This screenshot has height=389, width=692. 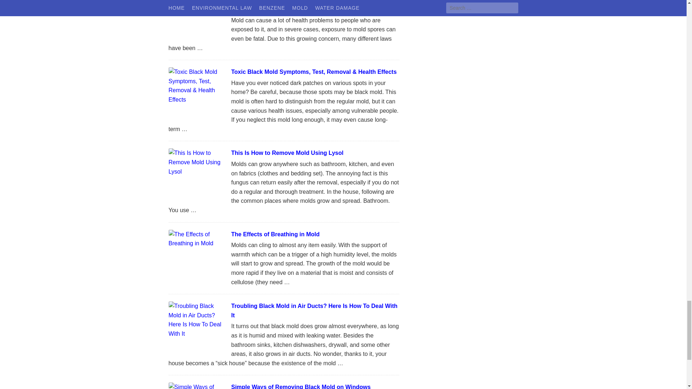 I want to click on This Is How to Remove Mold Using Lysol, so click(x=287, y=153).